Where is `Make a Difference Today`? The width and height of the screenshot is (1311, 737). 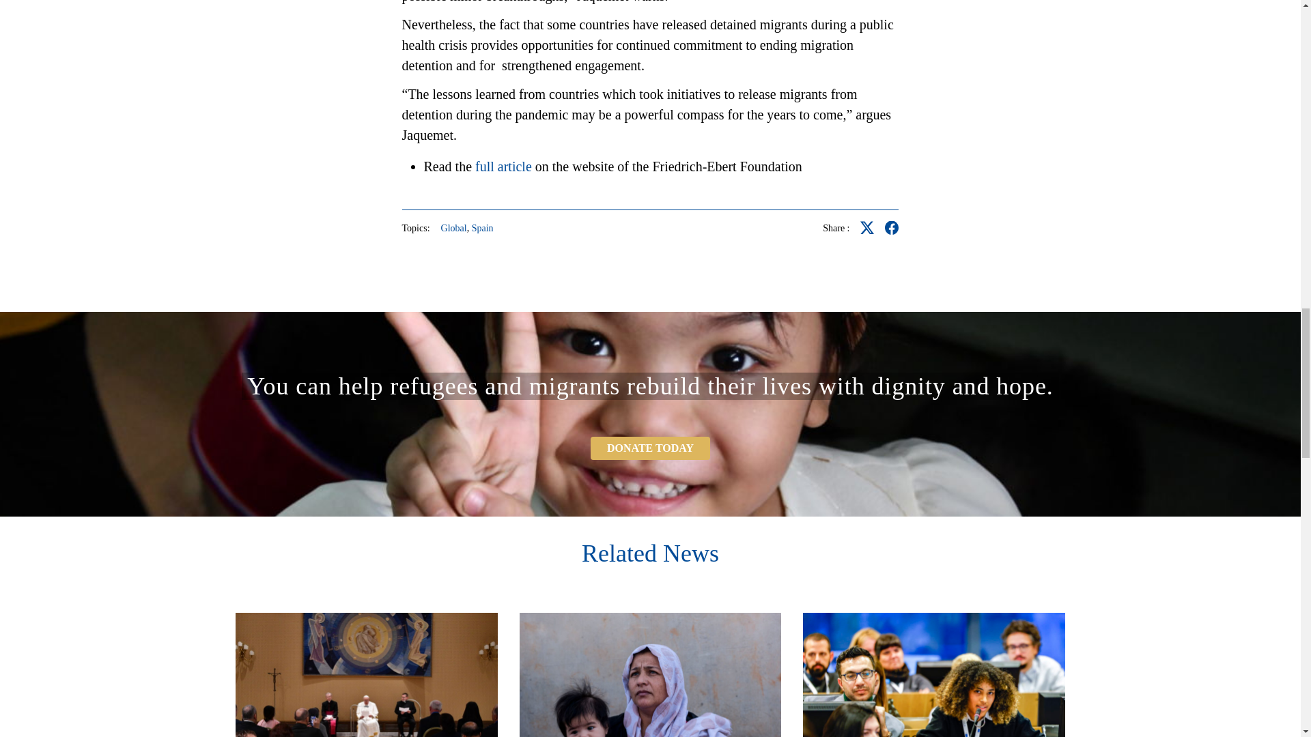 Make a Difference Today is located at coordinates (650, 448).